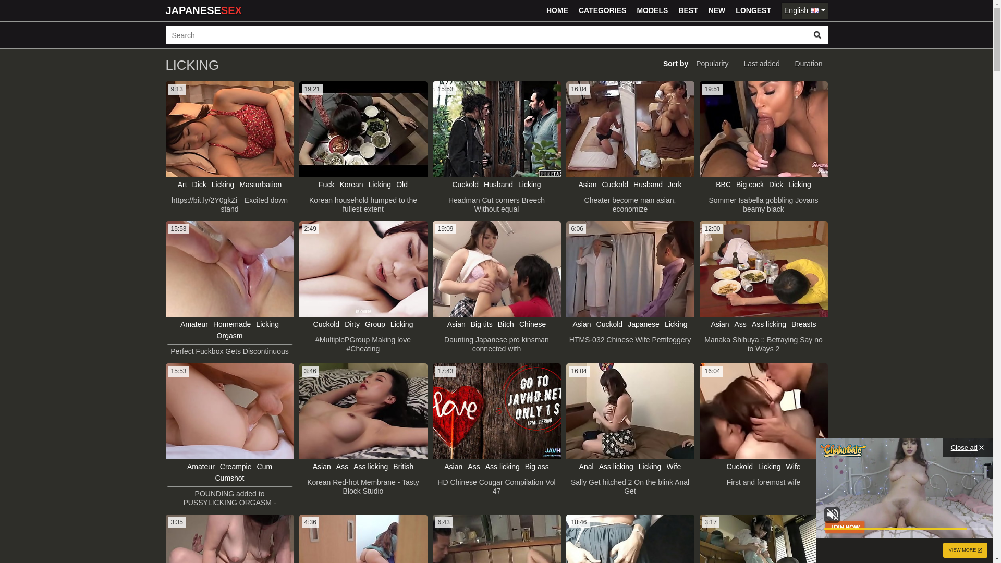 The height and width of the screenshot is (563, 1001). I want to click on Ass licking, so click(371, 466).